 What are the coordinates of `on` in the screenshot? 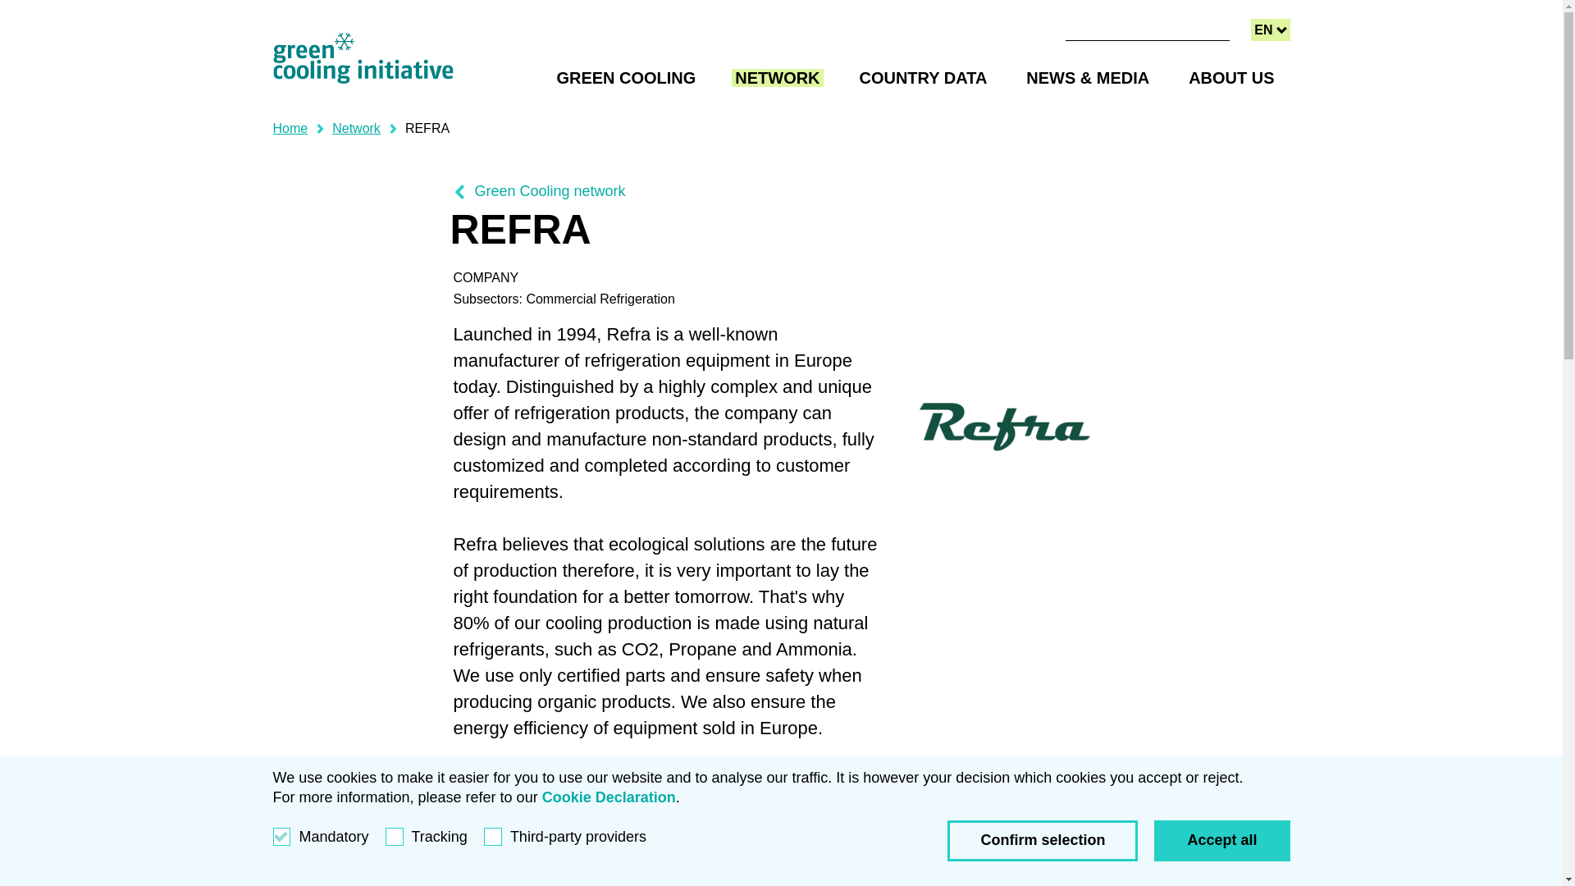 It's located at (427, 128).